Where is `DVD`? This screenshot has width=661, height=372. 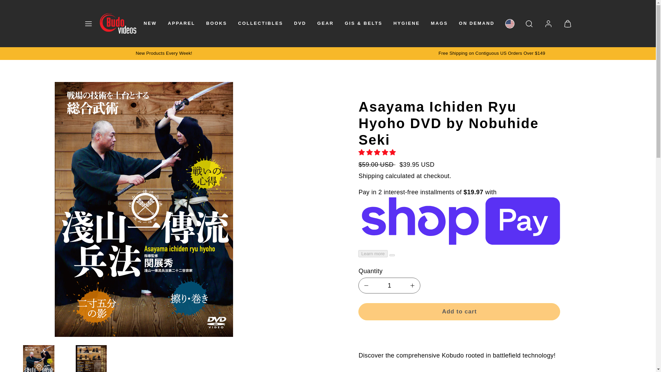
DVD is located at coordinates (300, 23).